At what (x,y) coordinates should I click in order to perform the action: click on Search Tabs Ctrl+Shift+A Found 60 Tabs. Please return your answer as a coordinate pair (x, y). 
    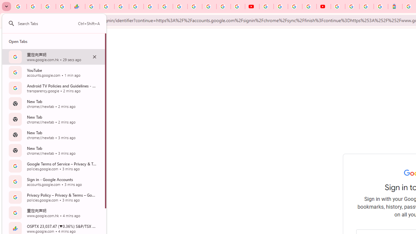
    Looking at the image, I should click on (59, 23).